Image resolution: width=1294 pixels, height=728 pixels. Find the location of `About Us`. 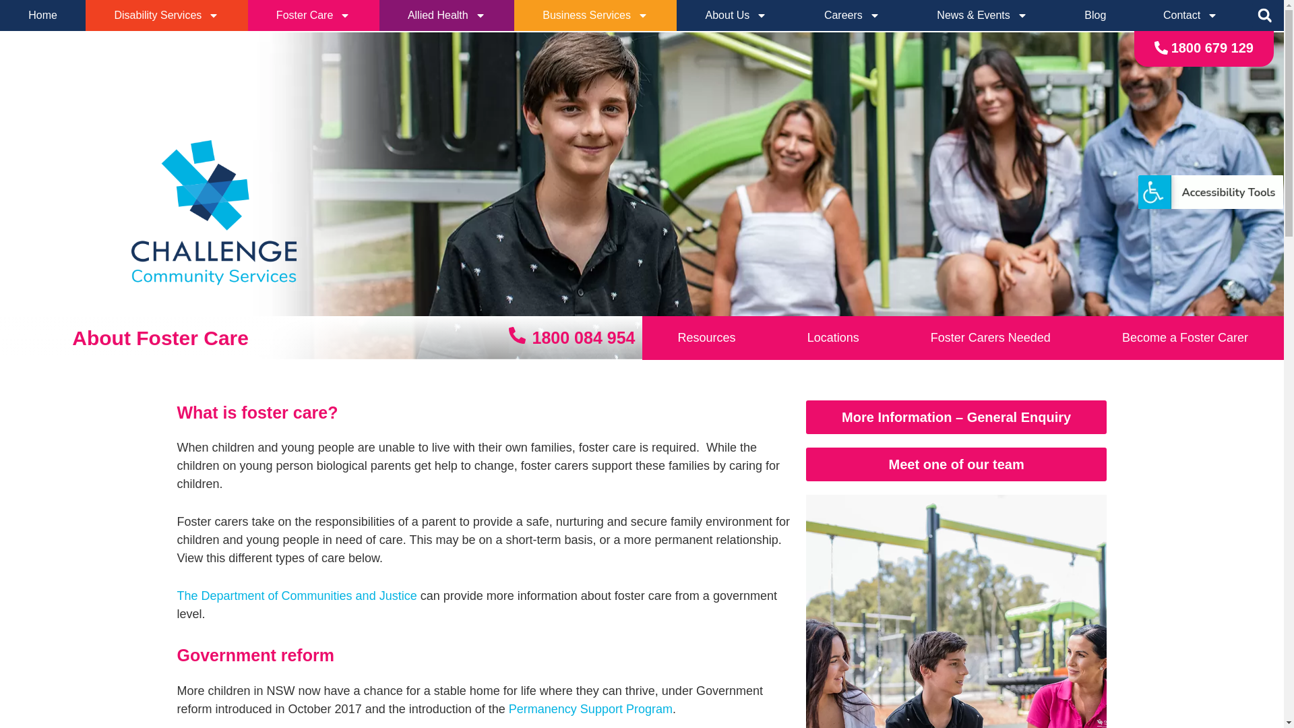

About Us is located at coordinates (736, 16).